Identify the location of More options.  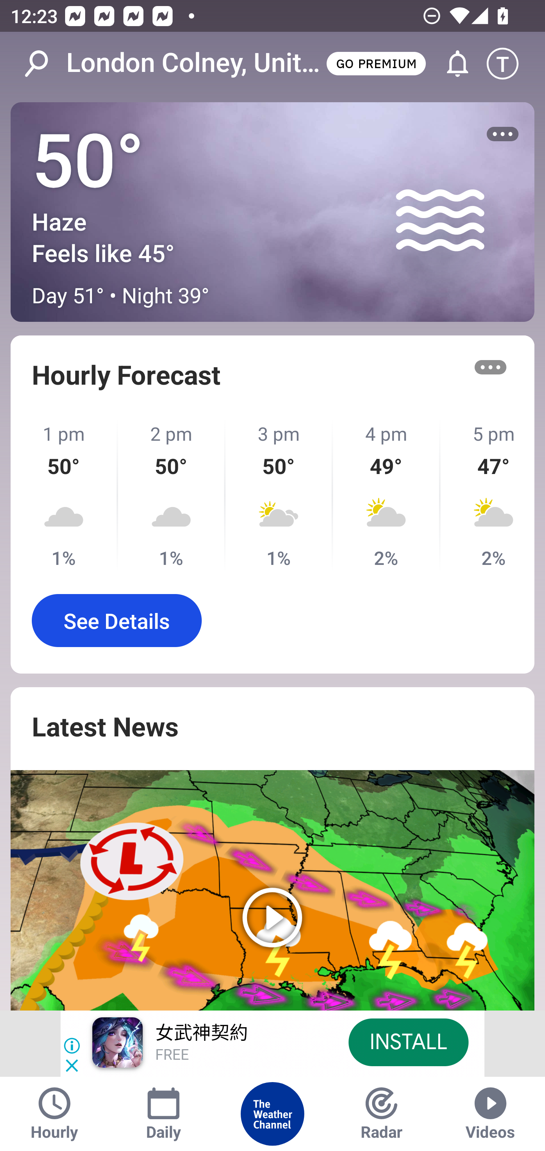
(503, 134).